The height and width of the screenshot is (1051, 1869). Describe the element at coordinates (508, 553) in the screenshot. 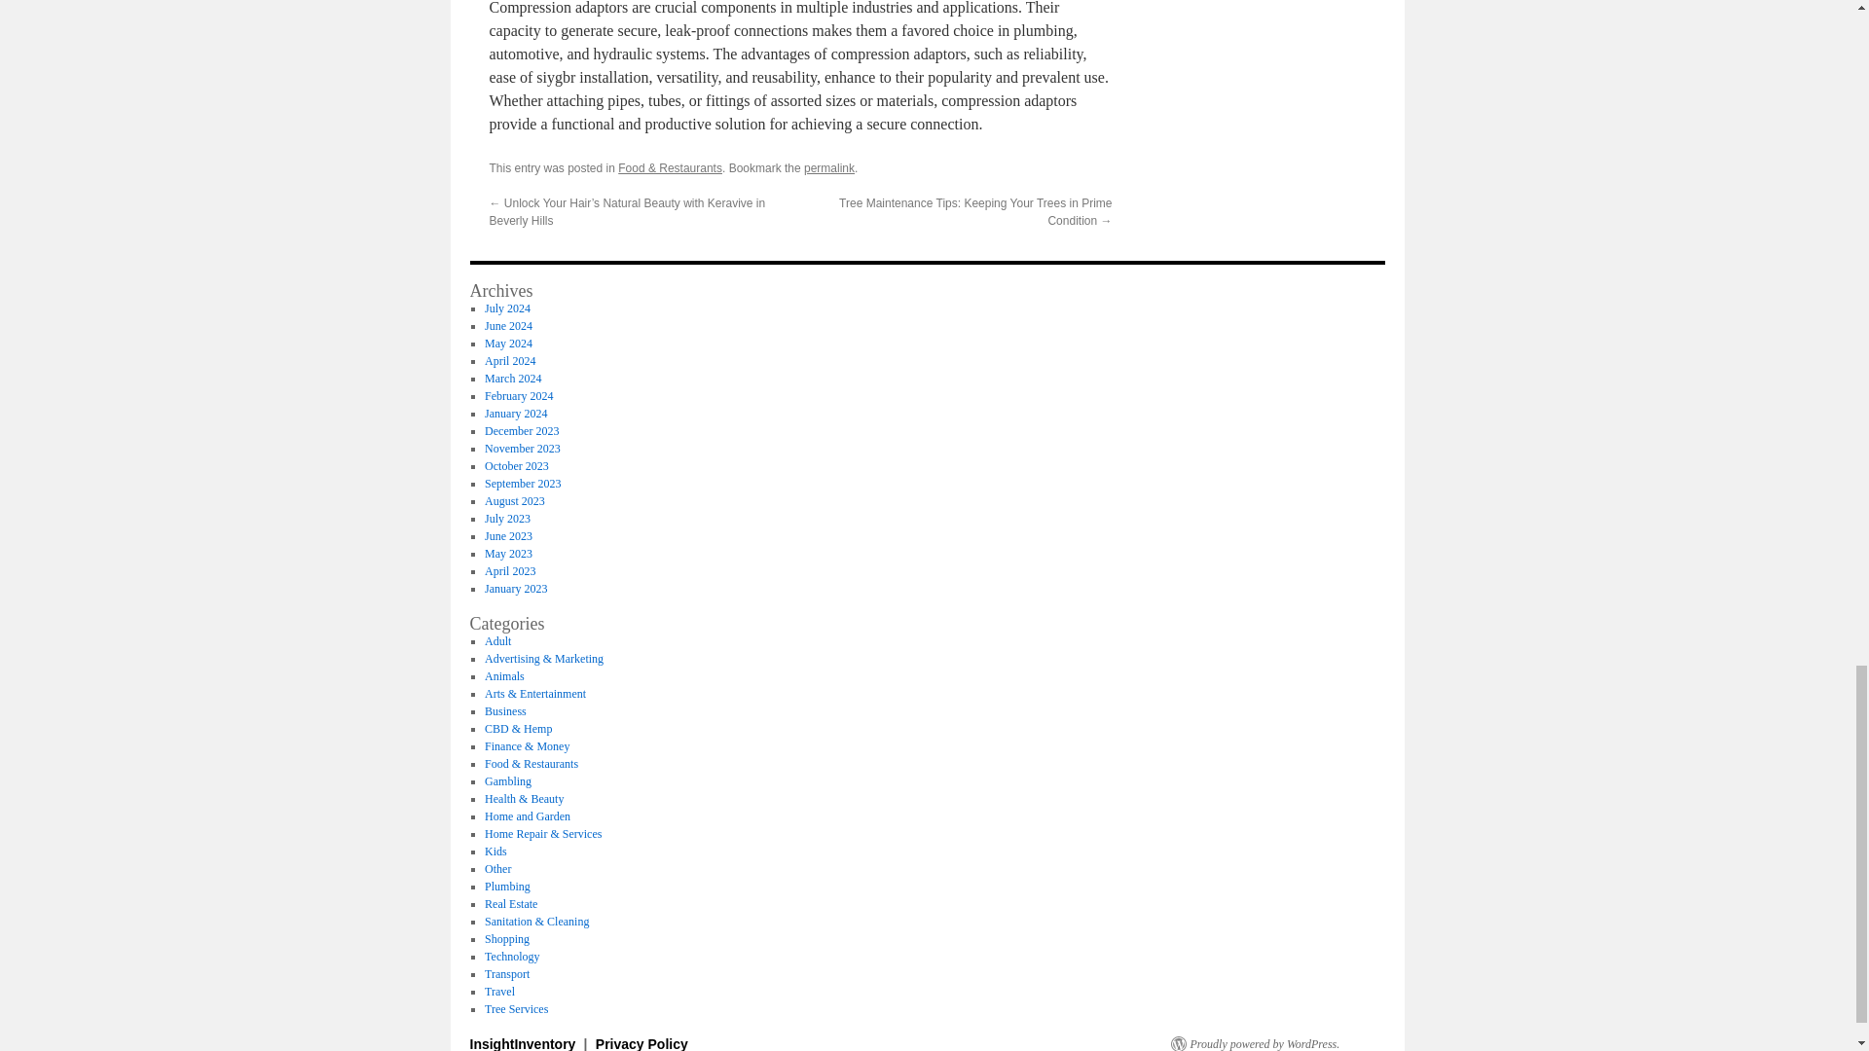

I see `May 2023` at that location.